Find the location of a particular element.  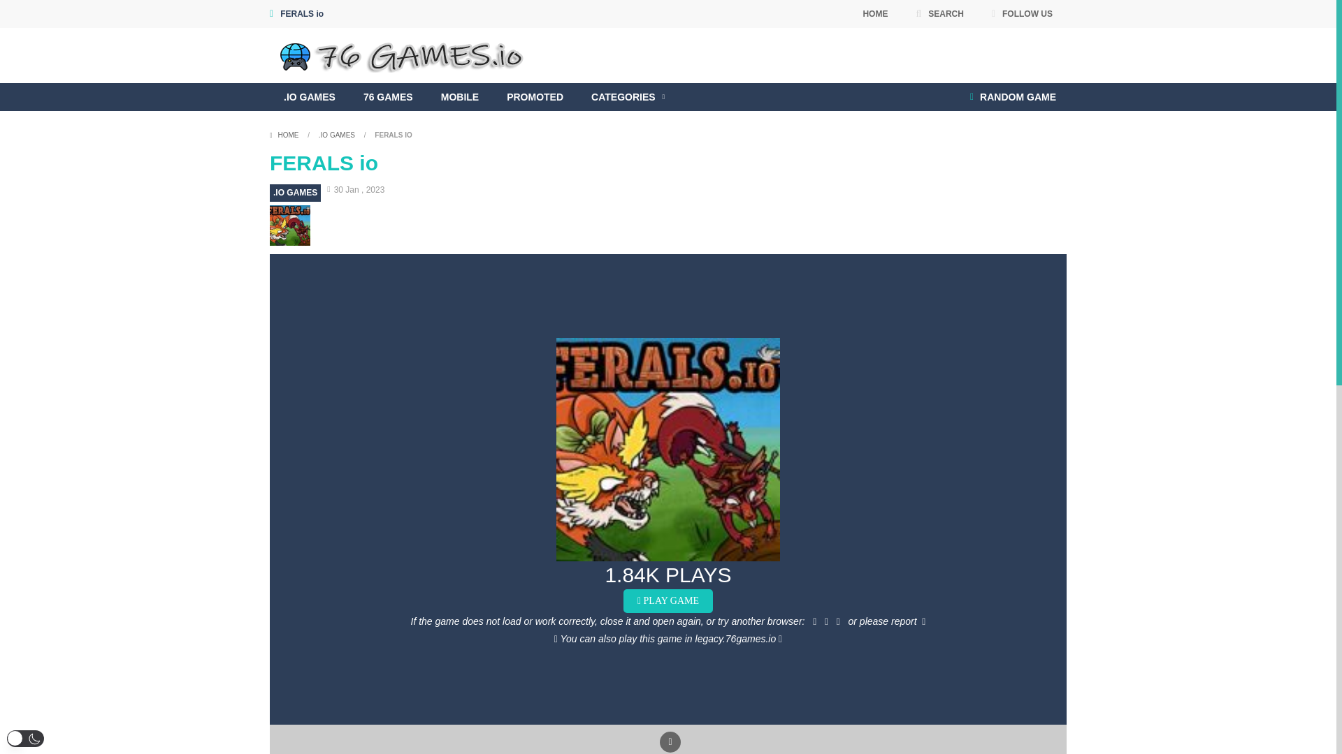

You can also play this game in legacy.76games.io is located at coordinates (668, 639).